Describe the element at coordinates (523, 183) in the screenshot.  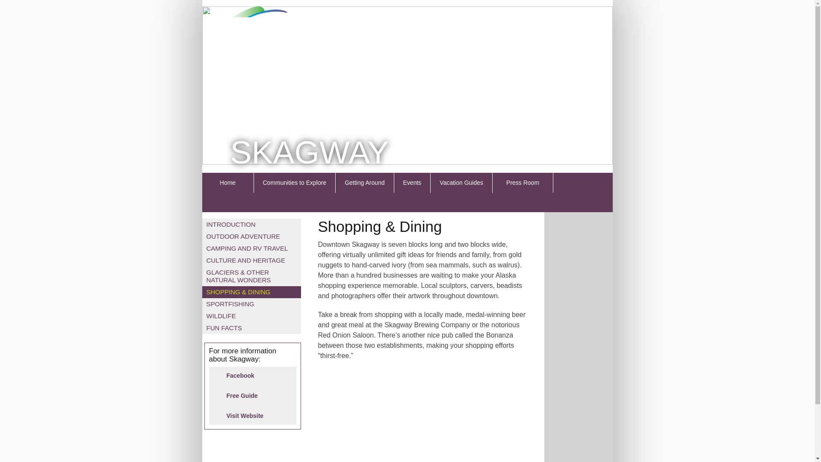
I see `Press Room` at that location.